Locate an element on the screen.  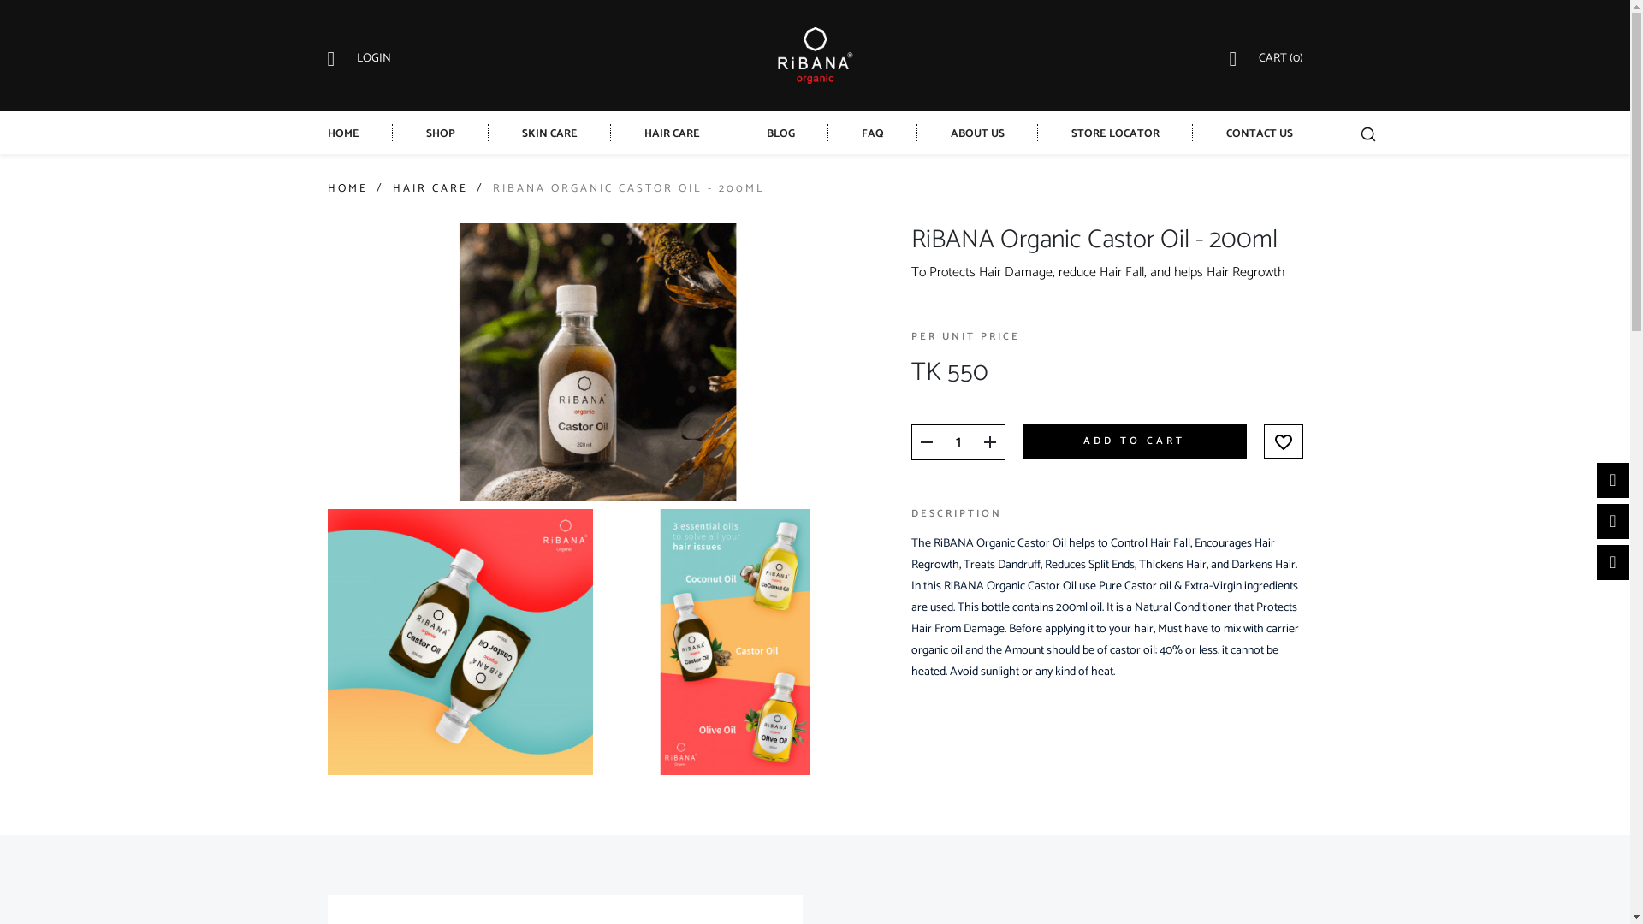
RIBANA ORGANIC CASTOR OIL - 200ML is located at coordinates (629, 188).